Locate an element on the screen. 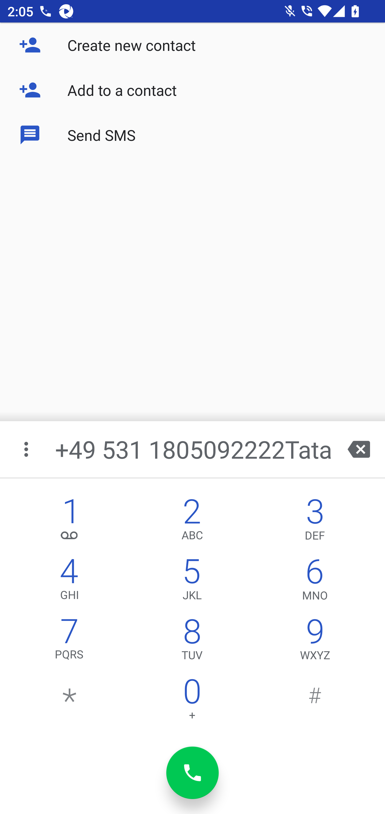 The height and width of the screenshot is (814, 385). 6,MNO 6 MNO is located at coordinates (315, 582).